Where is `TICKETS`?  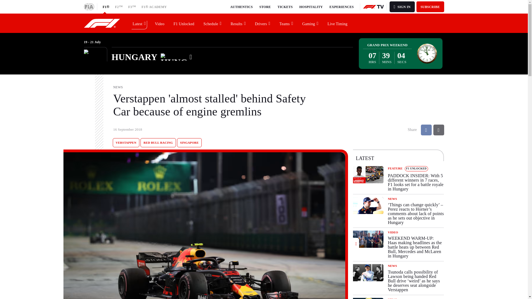
TICKETS is located at coordinates (285, 7).